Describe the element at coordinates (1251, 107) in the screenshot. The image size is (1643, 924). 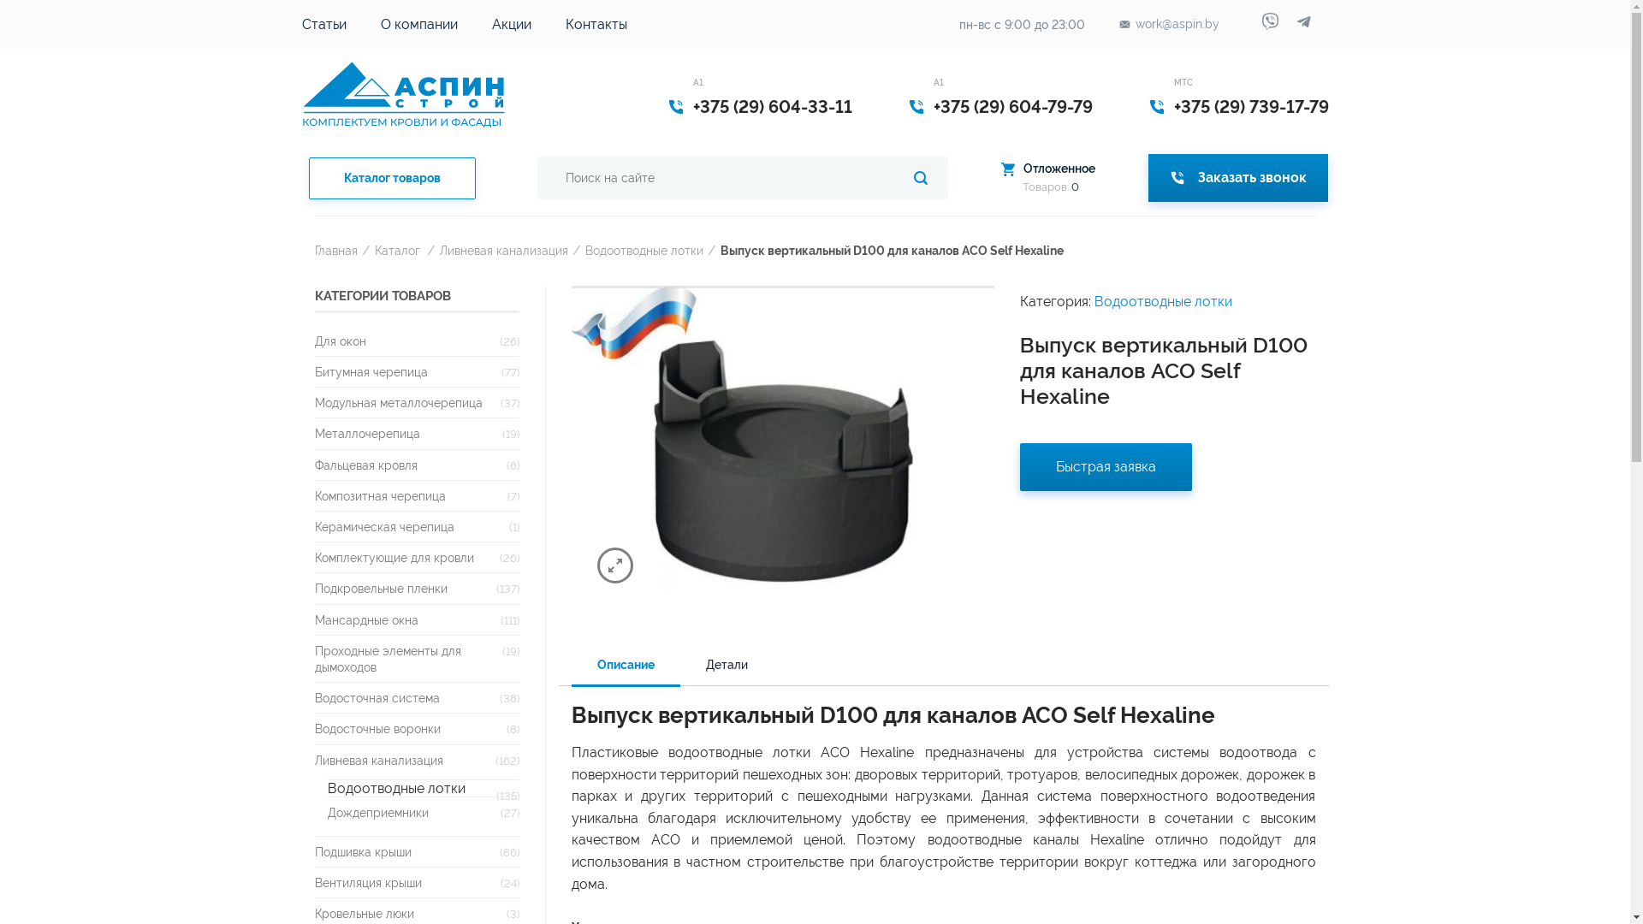
I see `+375 (29) 739-17-79` at that location.